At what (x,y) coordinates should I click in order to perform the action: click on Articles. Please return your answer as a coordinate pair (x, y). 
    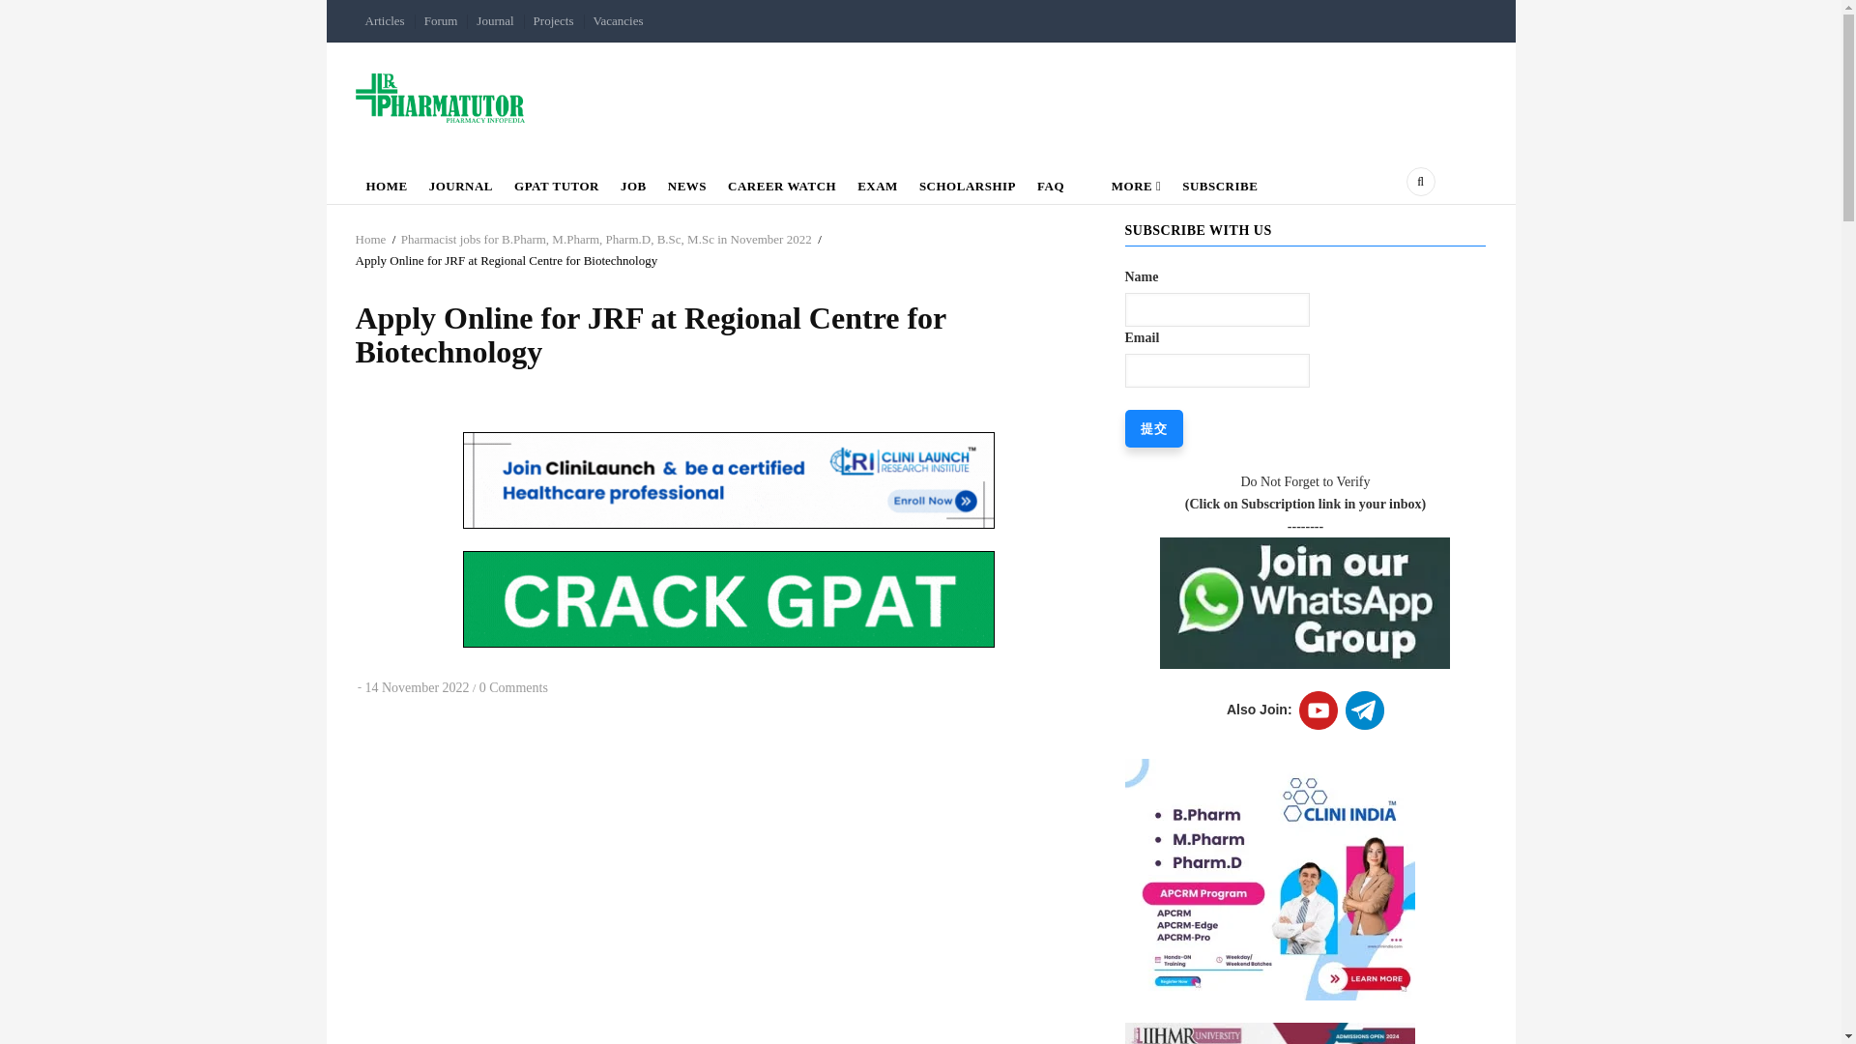
    Looking at the image, I should click on (385, 21).